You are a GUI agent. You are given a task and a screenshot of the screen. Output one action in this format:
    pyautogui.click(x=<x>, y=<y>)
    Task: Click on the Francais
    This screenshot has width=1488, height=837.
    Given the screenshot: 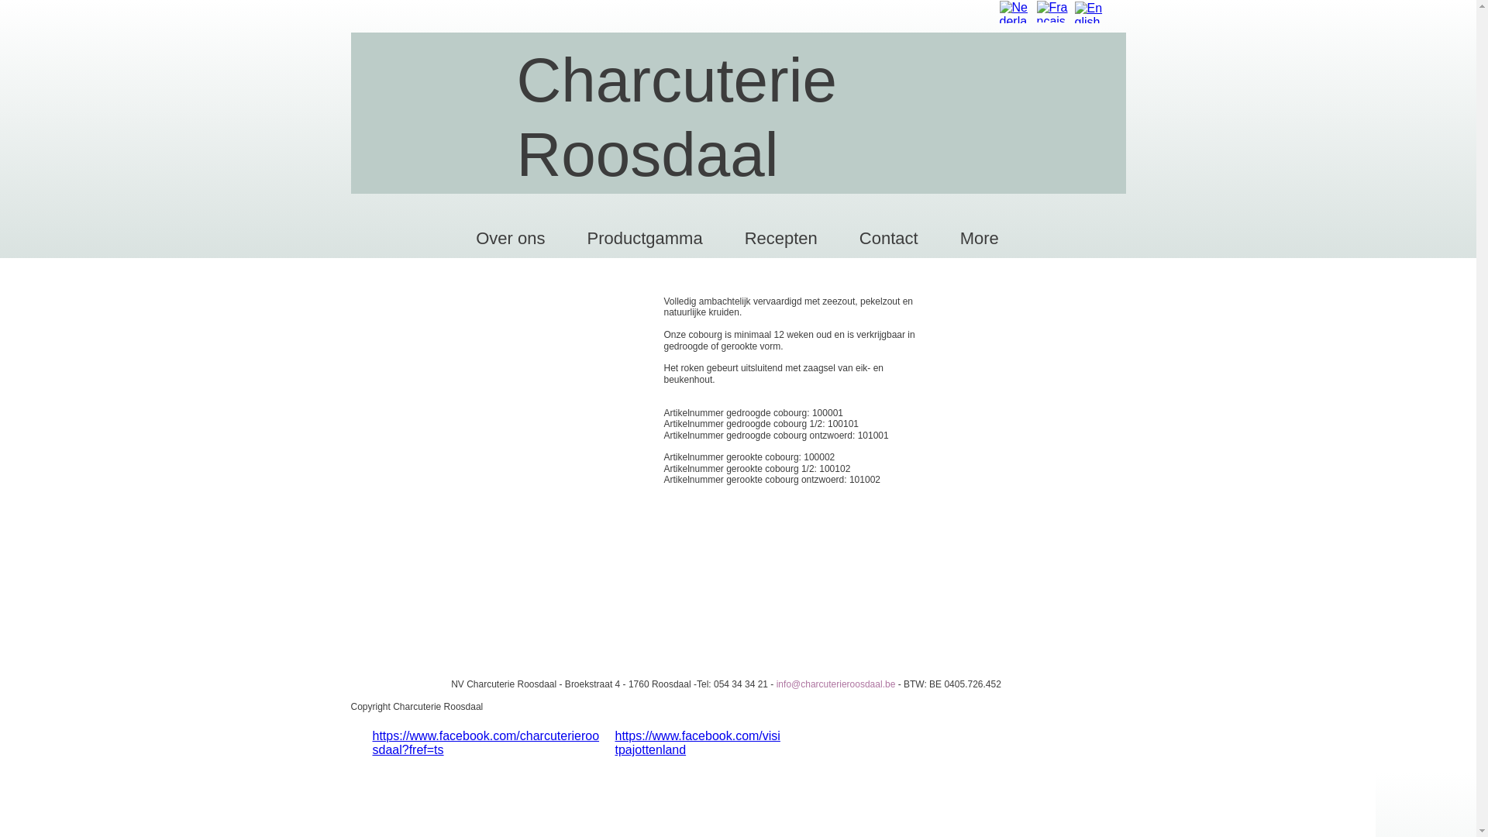 What is the action you would take?
    pyautogui.click(x=1053, y=12)
    